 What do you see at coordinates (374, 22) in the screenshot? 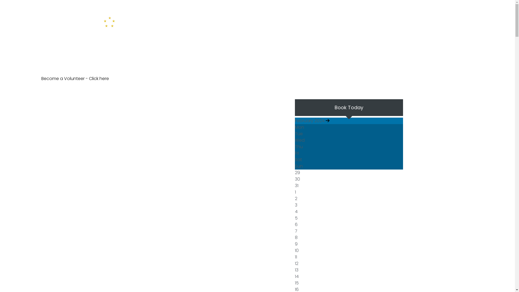
I see `Gallery` at bounding box center [374, 22].